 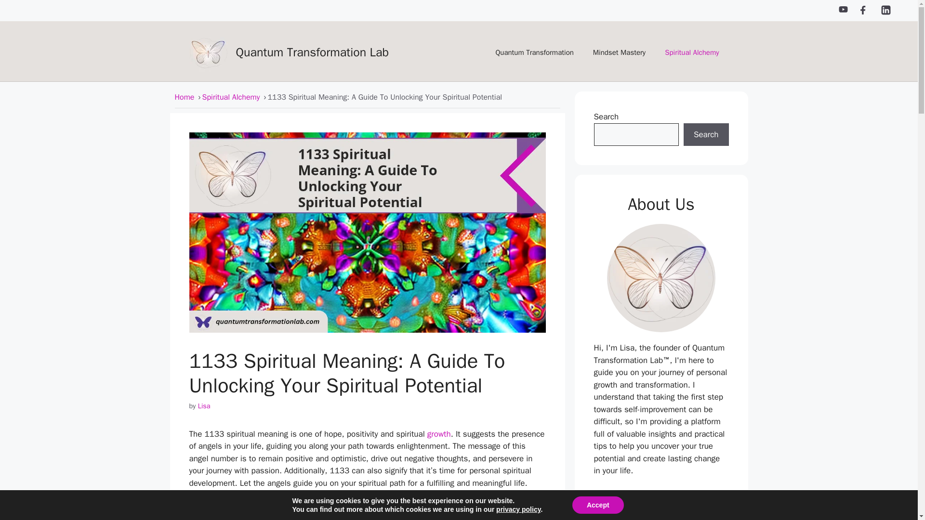 I want to click on Spiritual Alchemy, so click(x=231, y=97).